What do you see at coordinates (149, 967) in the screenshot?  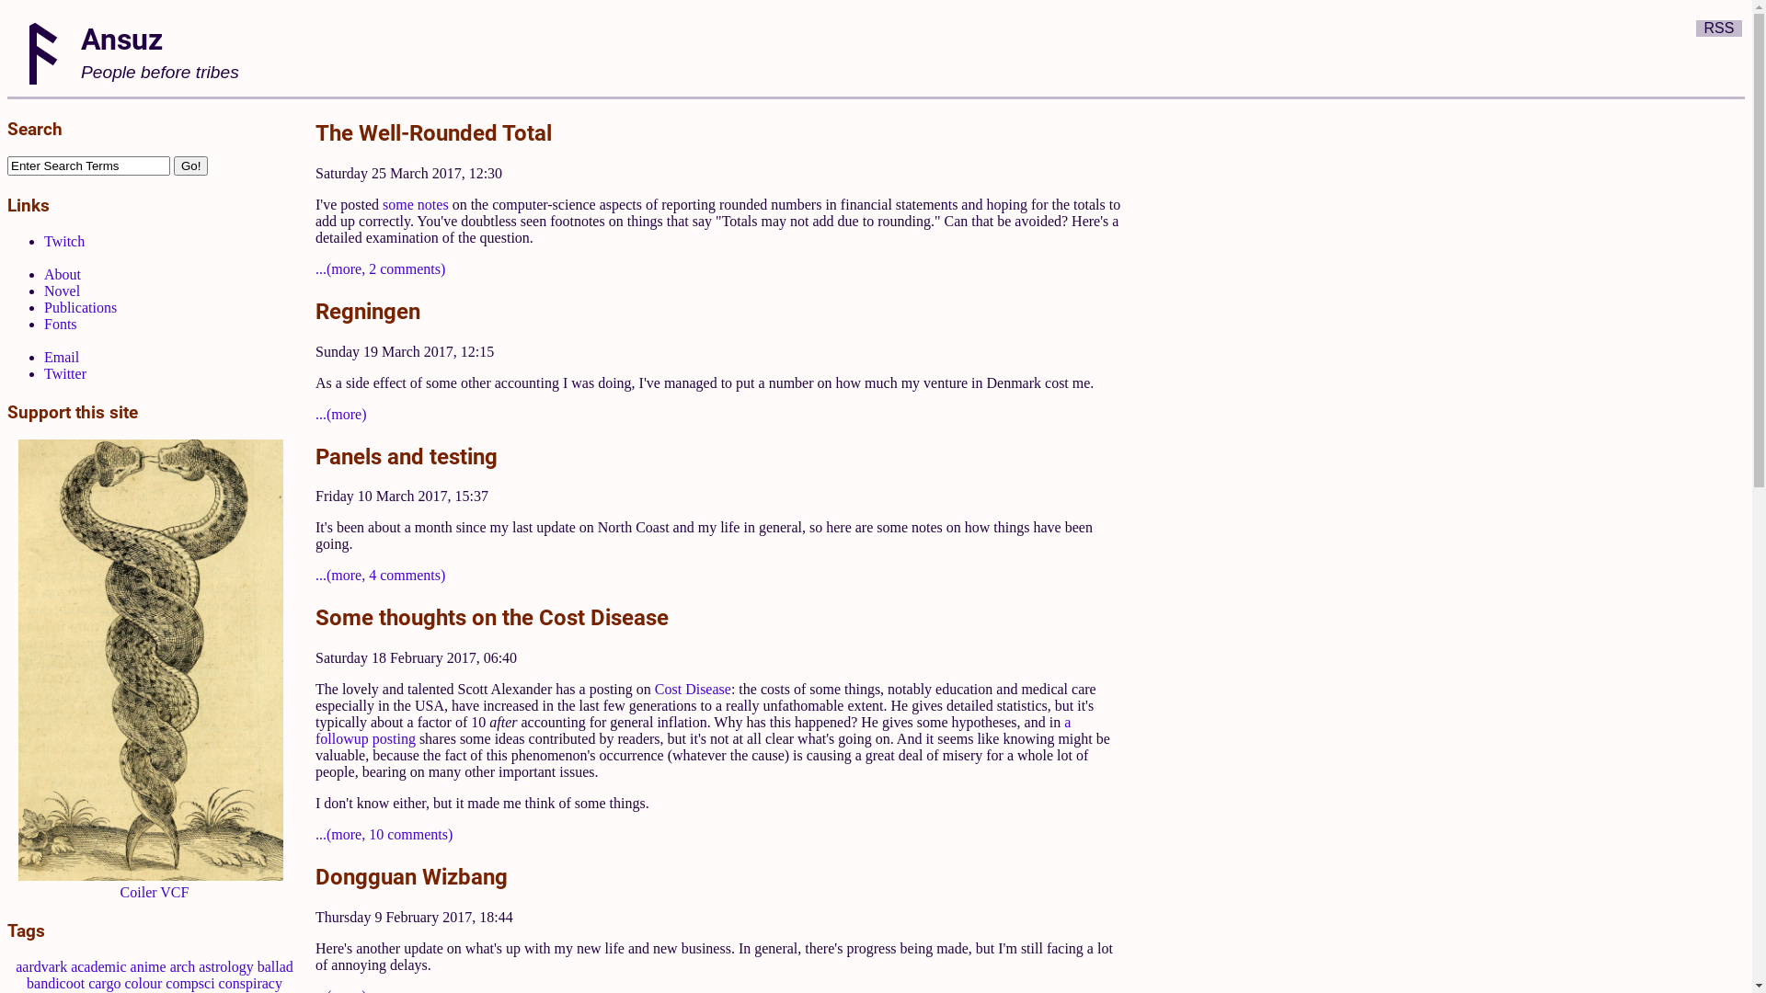 I see `anime` at bounding box center [149, 967].